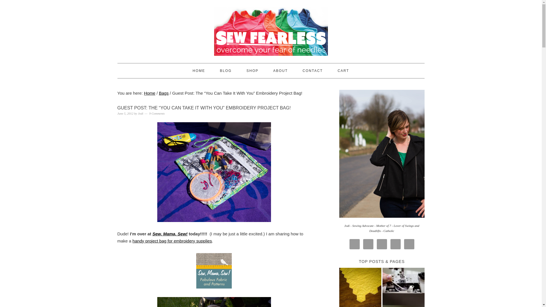 This screenshot has height=307, width=546. Describe the element at coordinates (271, 29) in the screenshot. I see `SEW FEARLESS` at that location.